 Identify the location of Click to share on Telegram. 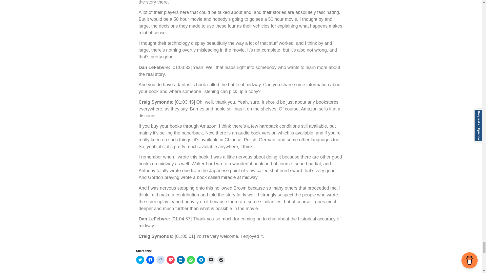
(201, 260).